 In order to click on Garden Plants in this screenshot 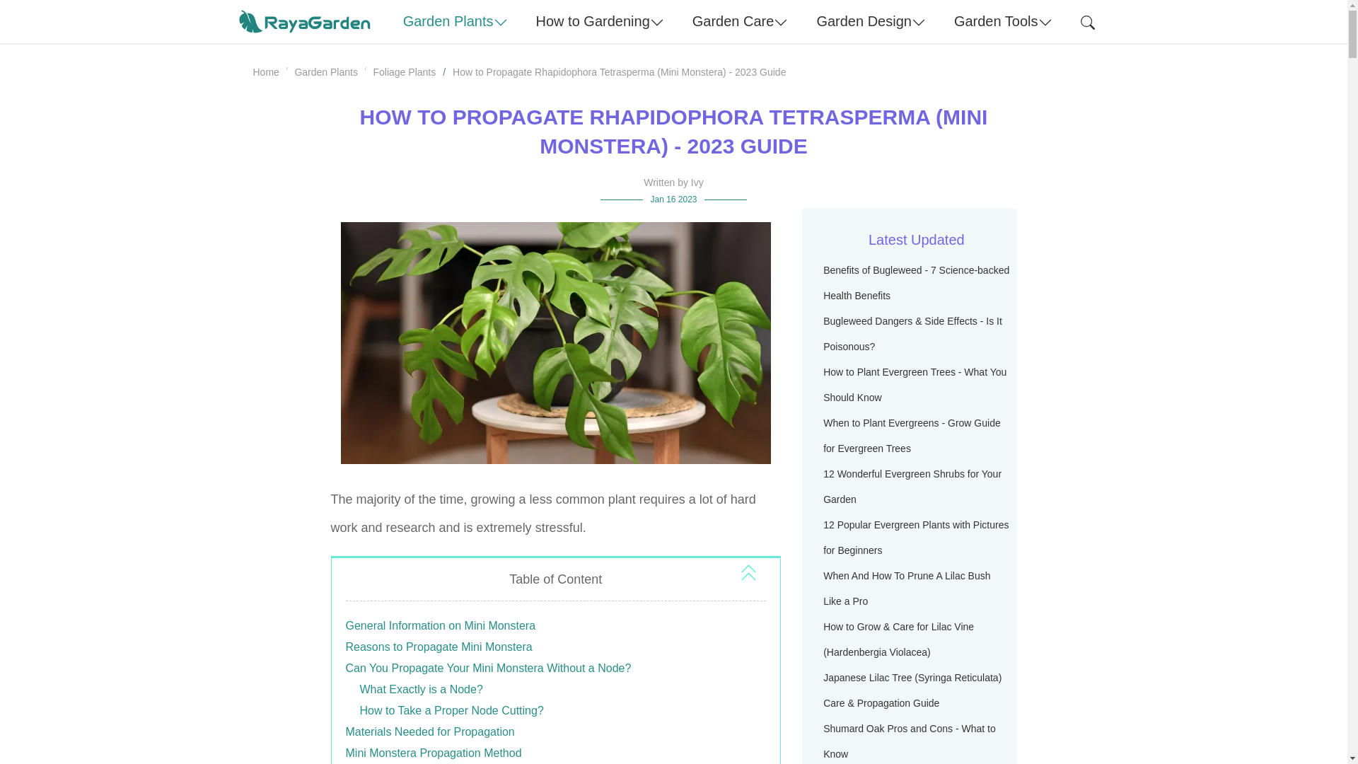, I will do `click(455, 21)`.